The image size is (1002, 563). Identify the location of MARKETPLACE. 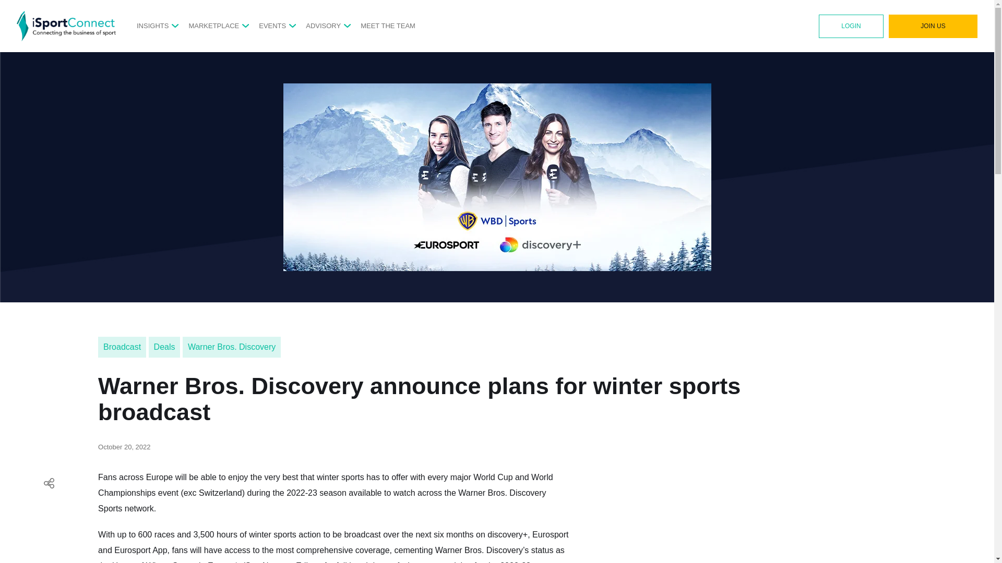
(213, 26).